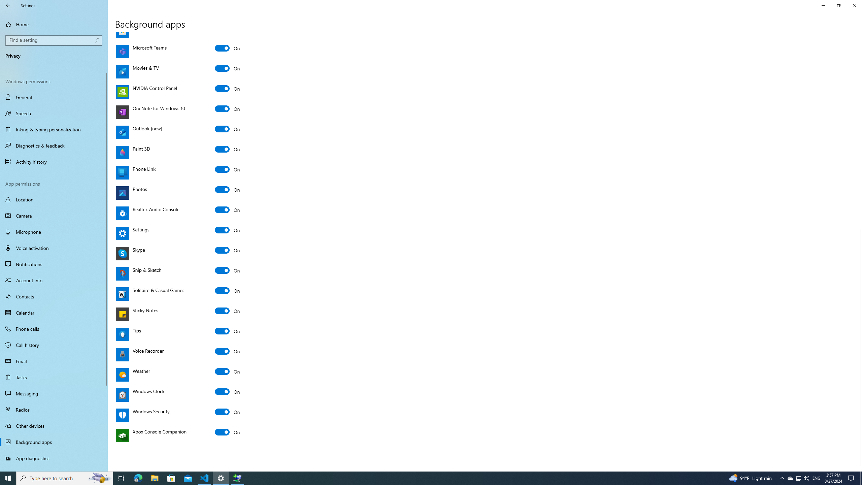 Image resolution: width=862 pixels, height=485 pixels. What do you see at coordinates (54, 216) in the screenshot?
I see `Camera` at bounding box center [54, 216].